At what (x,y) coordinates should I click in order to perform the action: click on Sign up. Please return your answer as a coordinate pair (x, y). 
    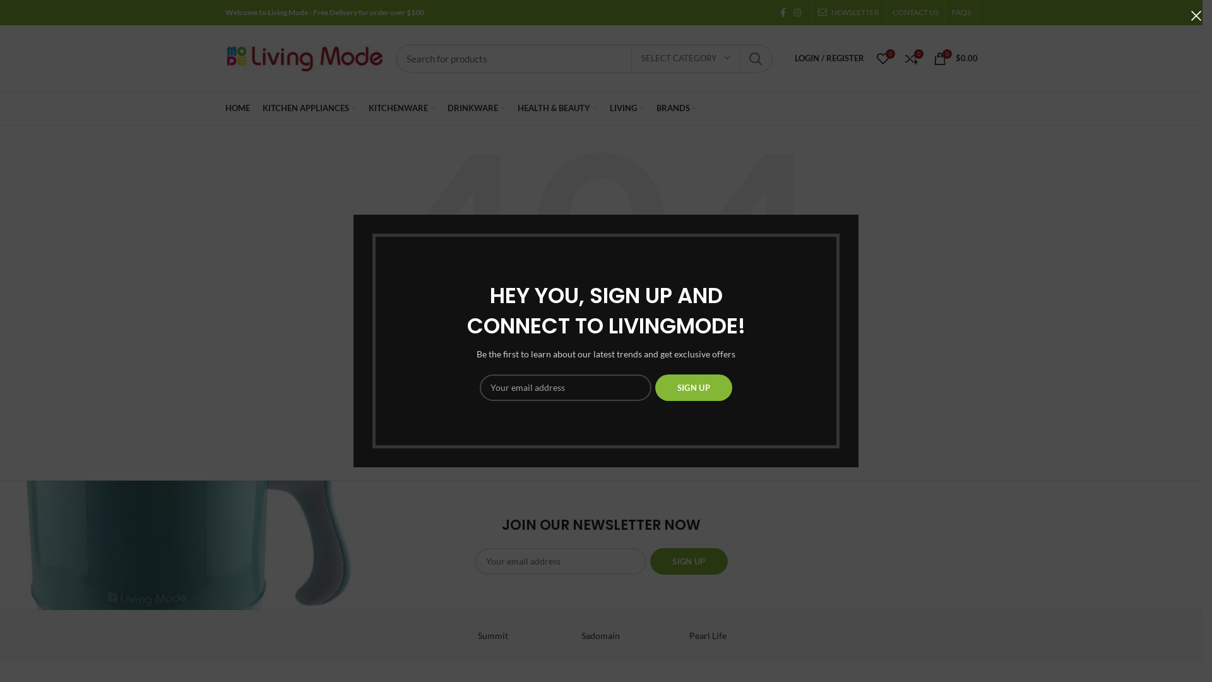
    Looking at the image, I should click on (694, 388).